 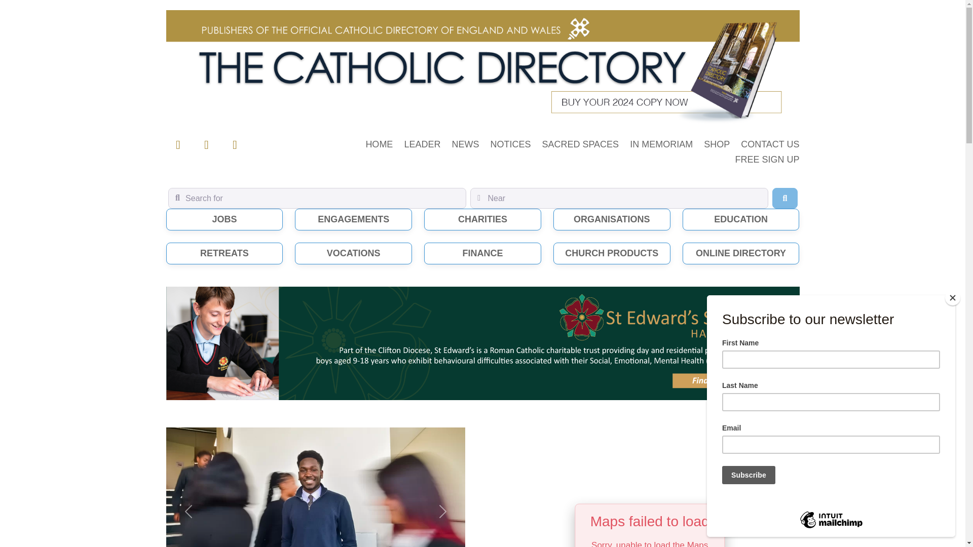 What do you see at coordinates (354, 219) in the screenshot?
I see `ENGAGEMENTS` at bounding box center [354, 219].